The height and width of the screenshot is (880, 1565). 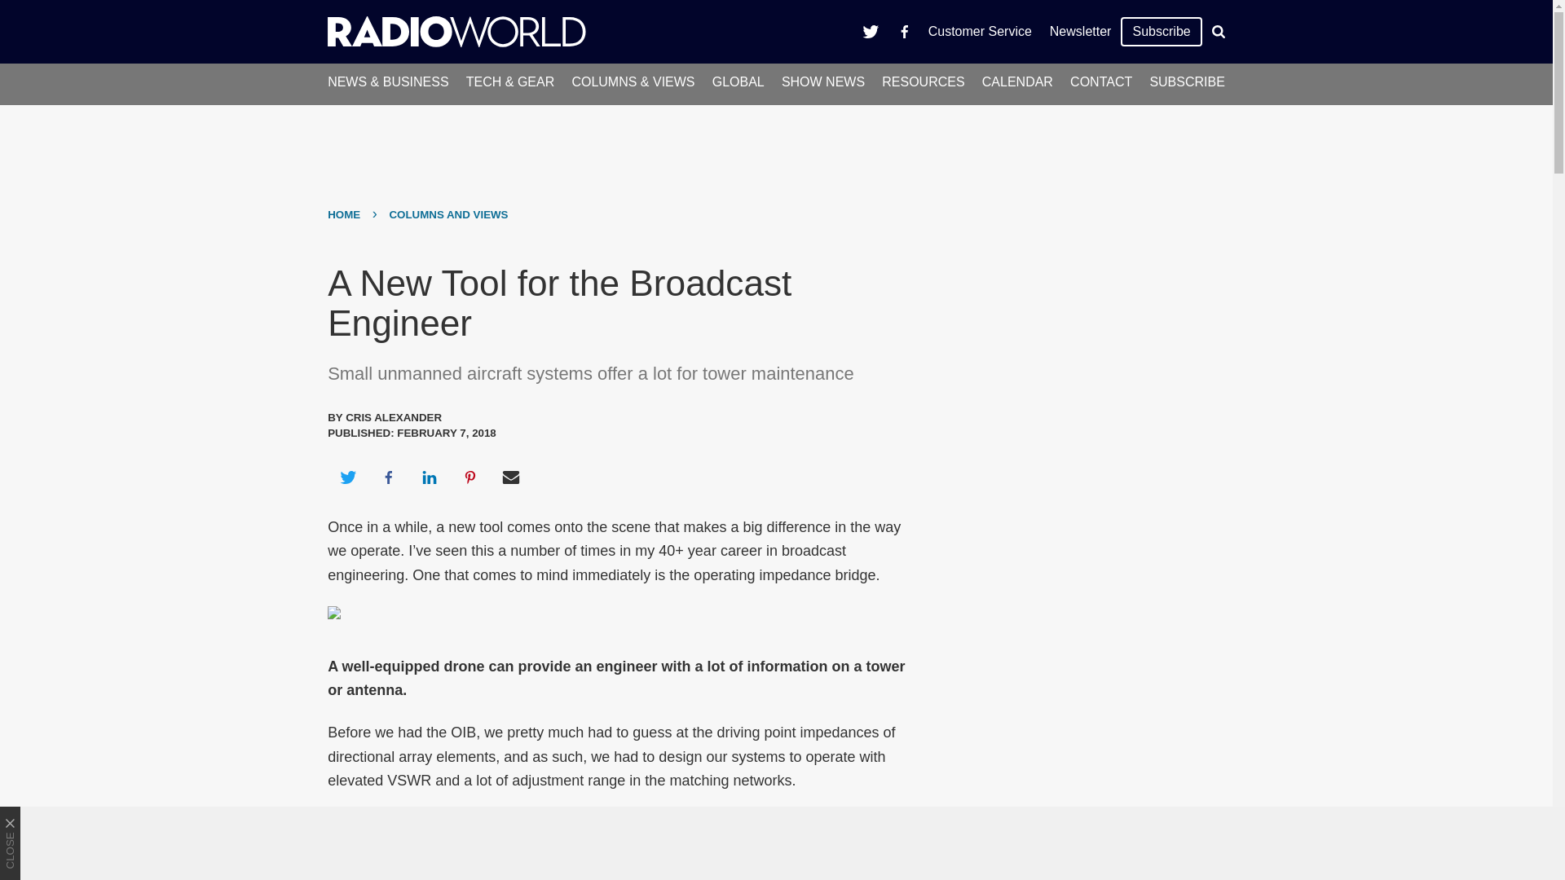 What do you see at coordinates (347, 477) in the screenshot?
I see `Share on Twitter` at bounding box center [347, 477].